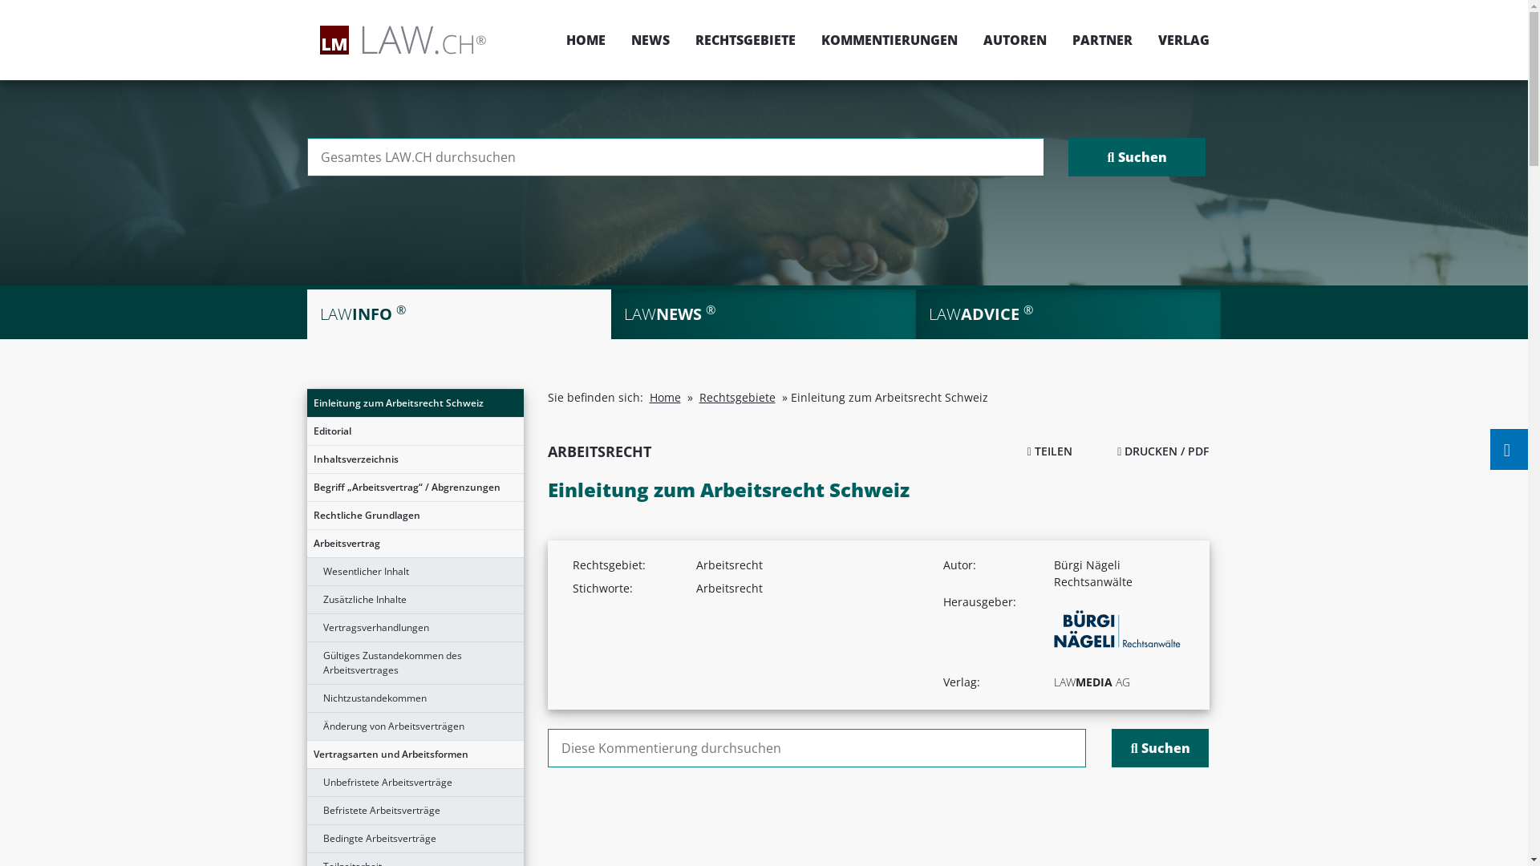 The image size is (1540, 866). Describe the element at coordinates (415, 516) in the screenshot. I see `Rechtliche Grundlagen` at that location.